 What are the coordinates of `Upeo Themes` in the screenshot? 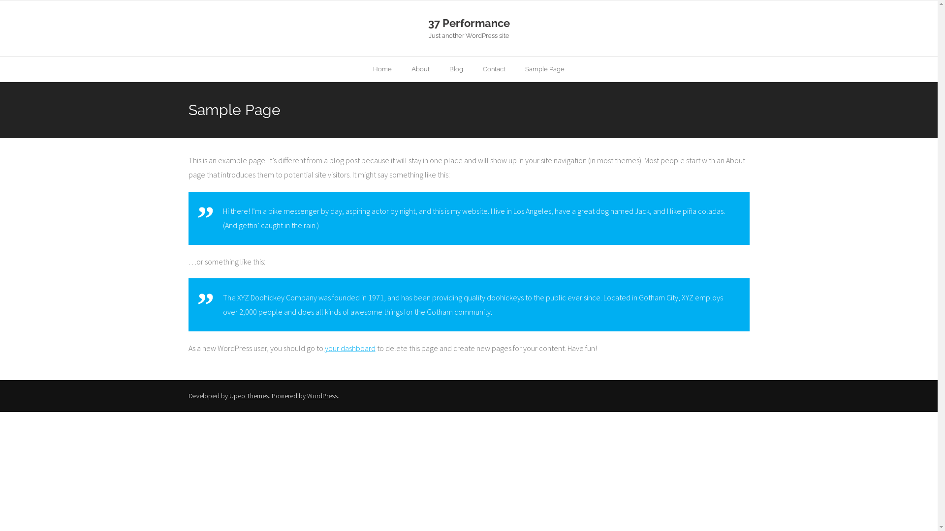 It's located at (249, 396).